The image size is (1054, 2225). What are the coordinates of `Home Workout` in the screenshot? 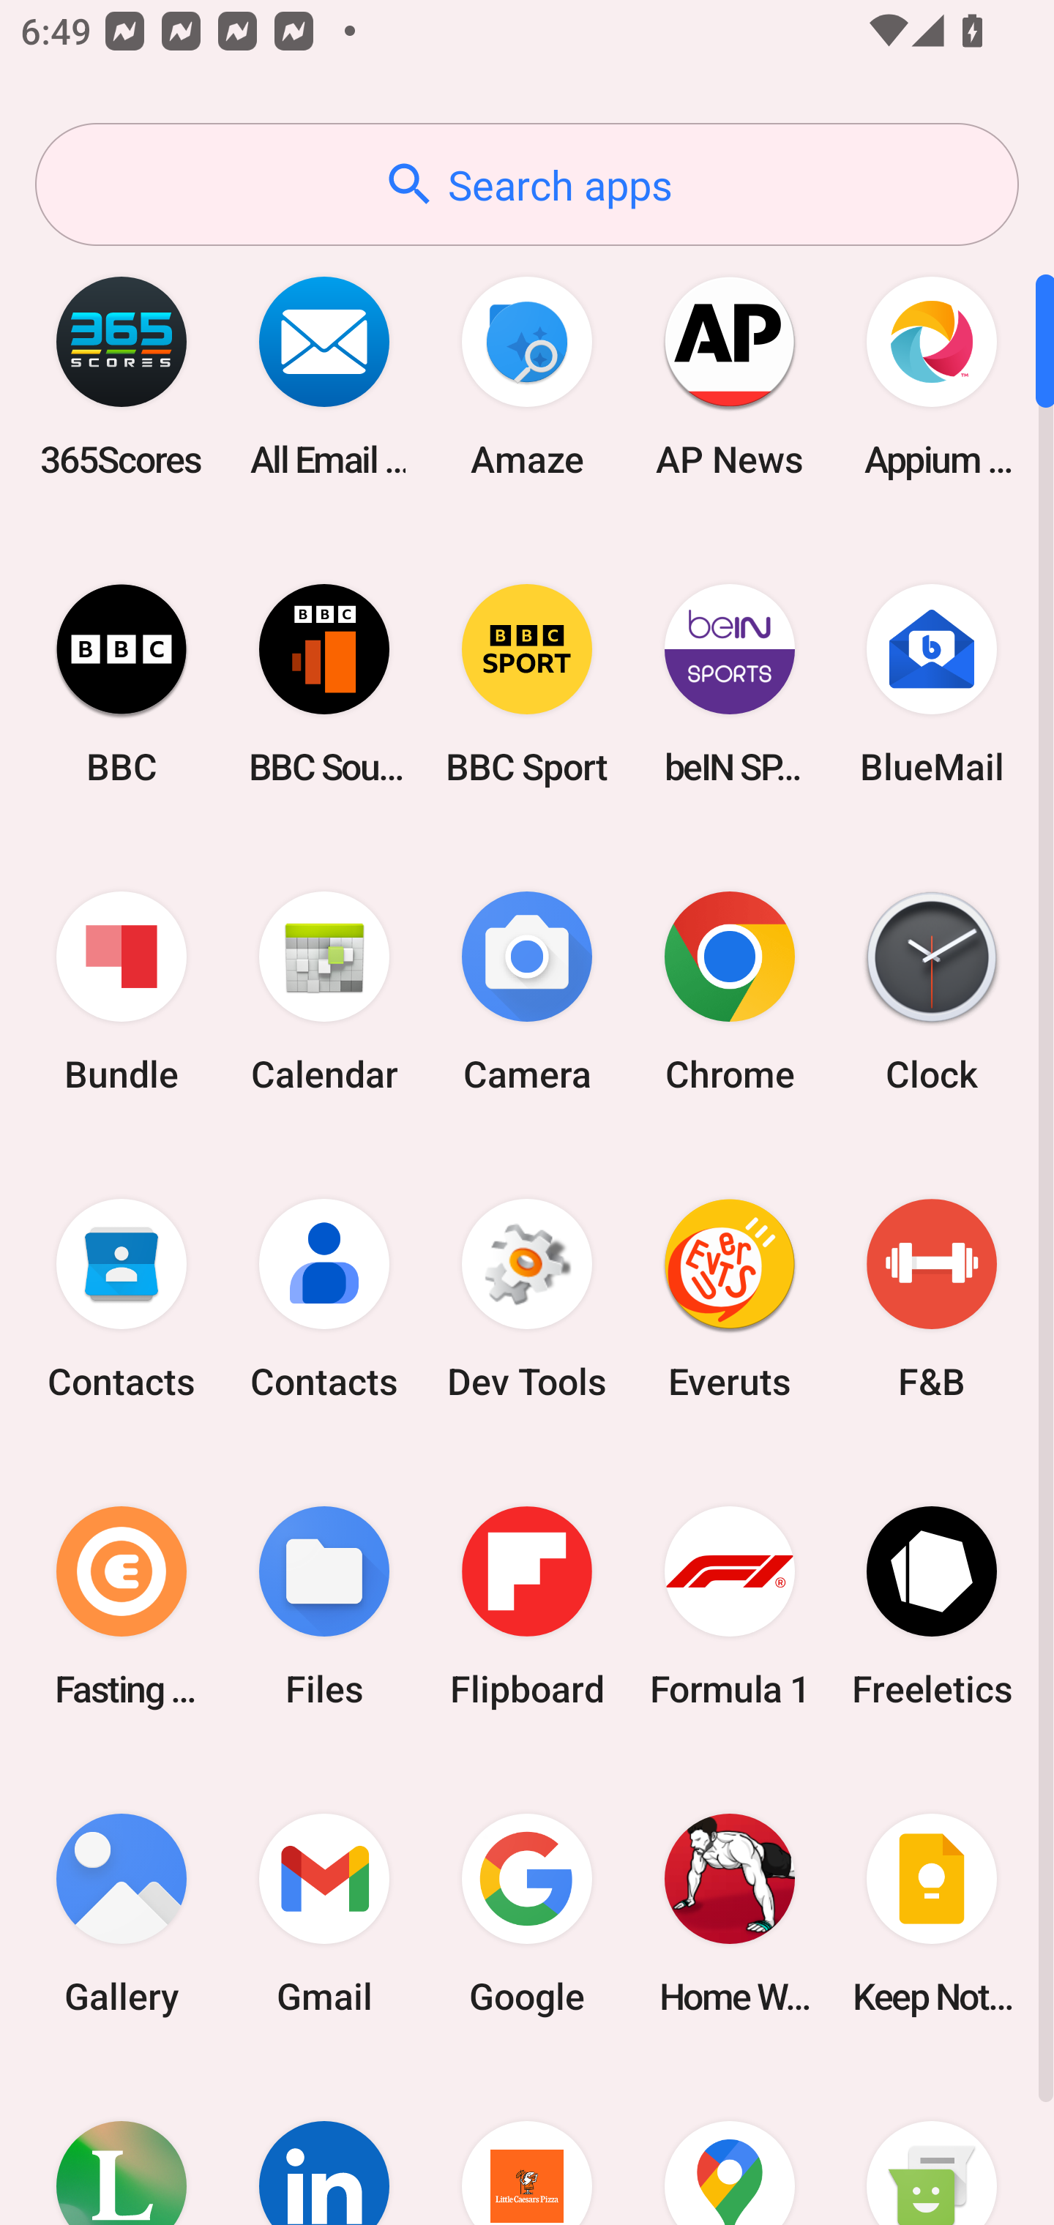 It's located at (729, 1913).